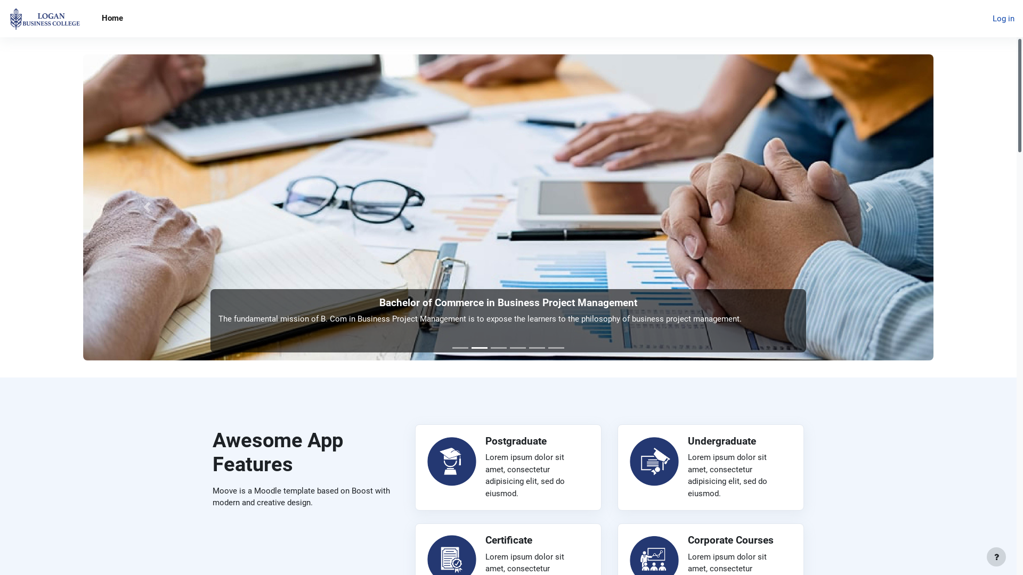 This screenshot has height=575, width=1023. Describe the element at coordinates (1004, 19) in the screenshot. I see `Log in` at that location.